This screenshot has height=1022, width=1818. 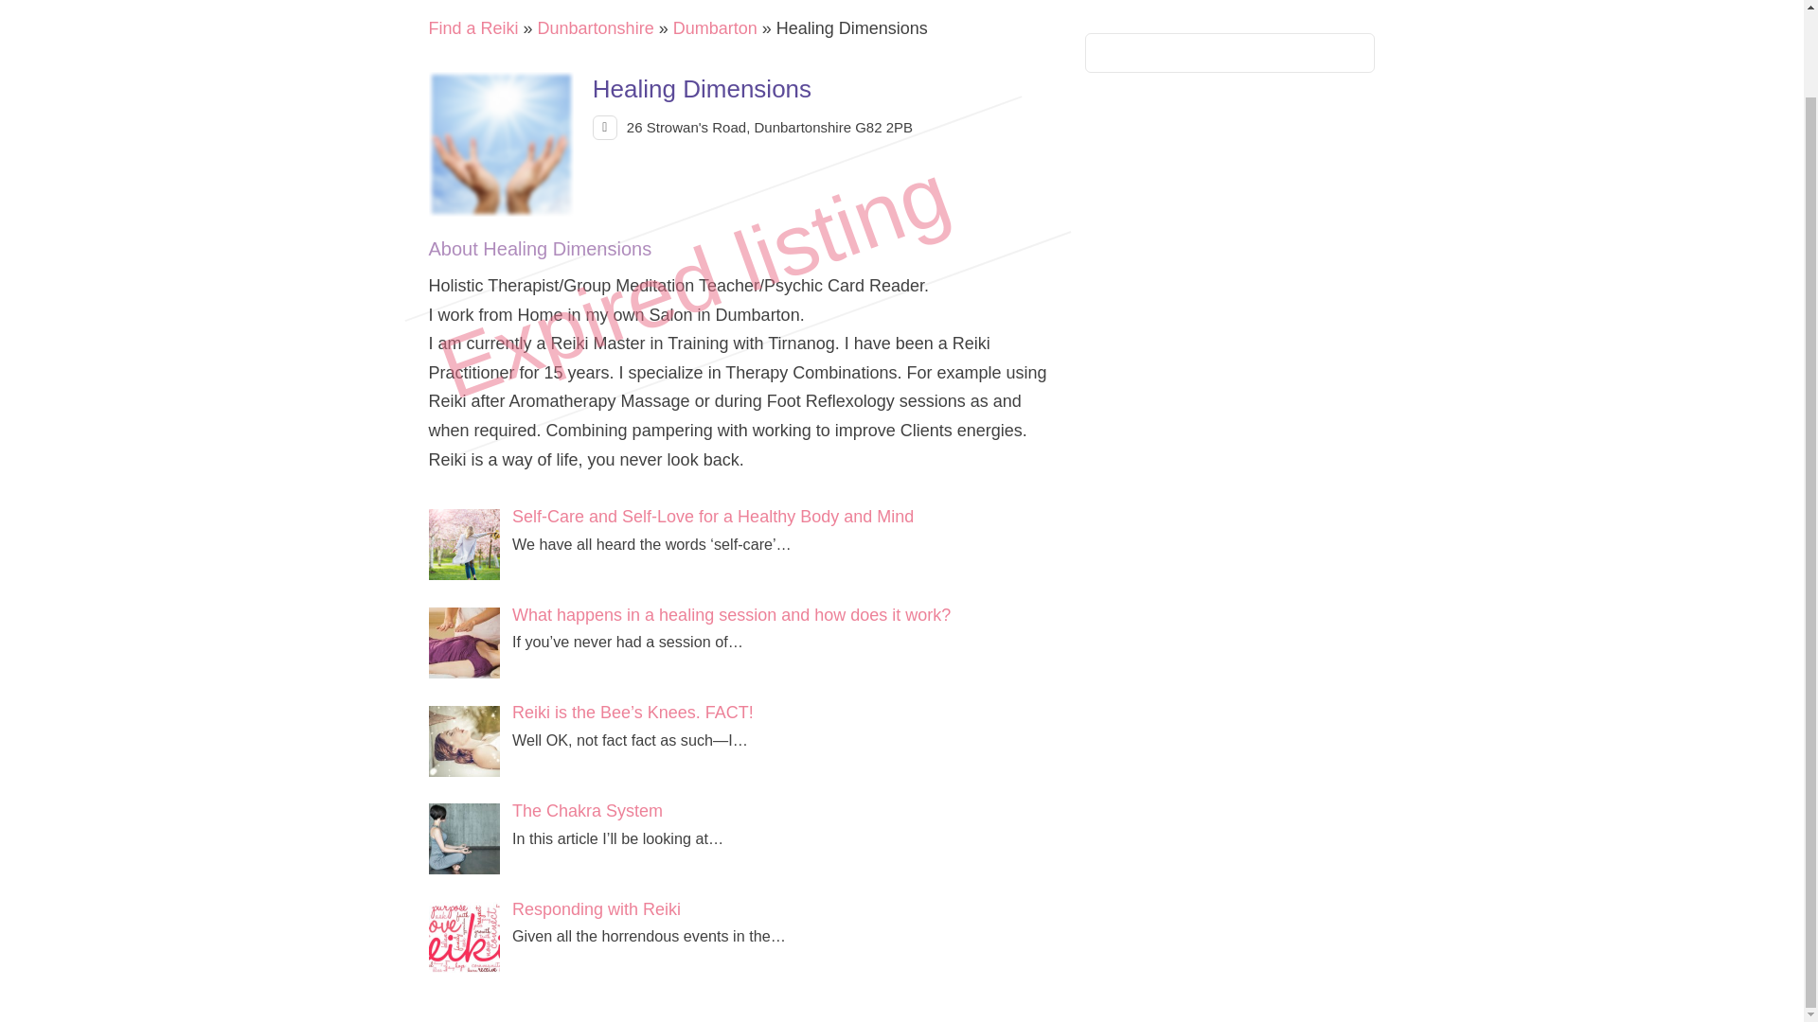 I want to click on Self-Care and Self-Love for a Healthy Body and Mind, so click(x=713, y=517).